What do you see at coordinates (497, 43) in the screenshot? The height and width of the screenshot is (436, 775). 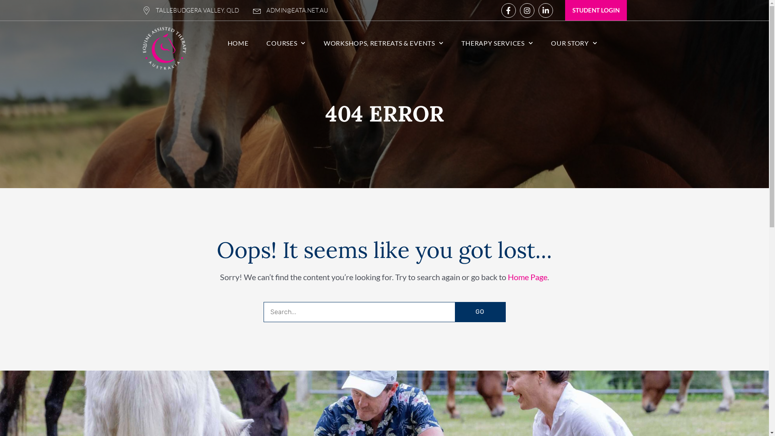 I see `THERAPY SERVICES` at bounding box center [497, 43].